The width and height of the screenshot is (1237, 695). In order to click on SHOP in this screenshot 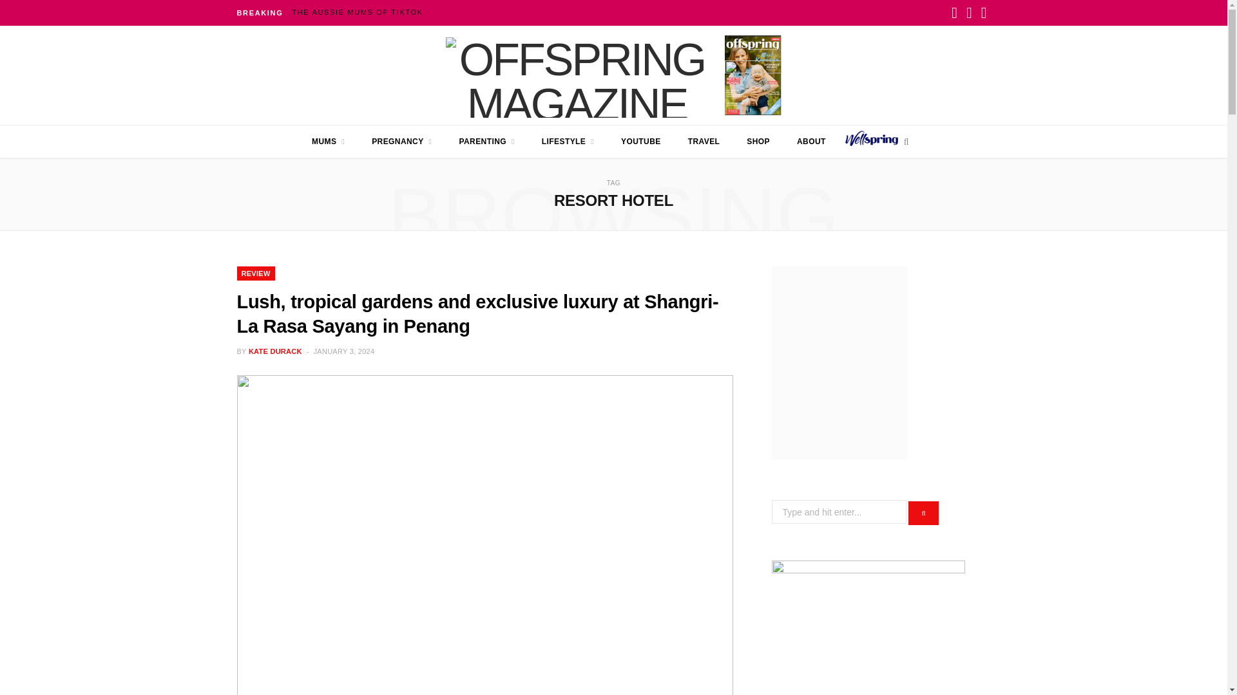, I will do `click(758, 142)`.